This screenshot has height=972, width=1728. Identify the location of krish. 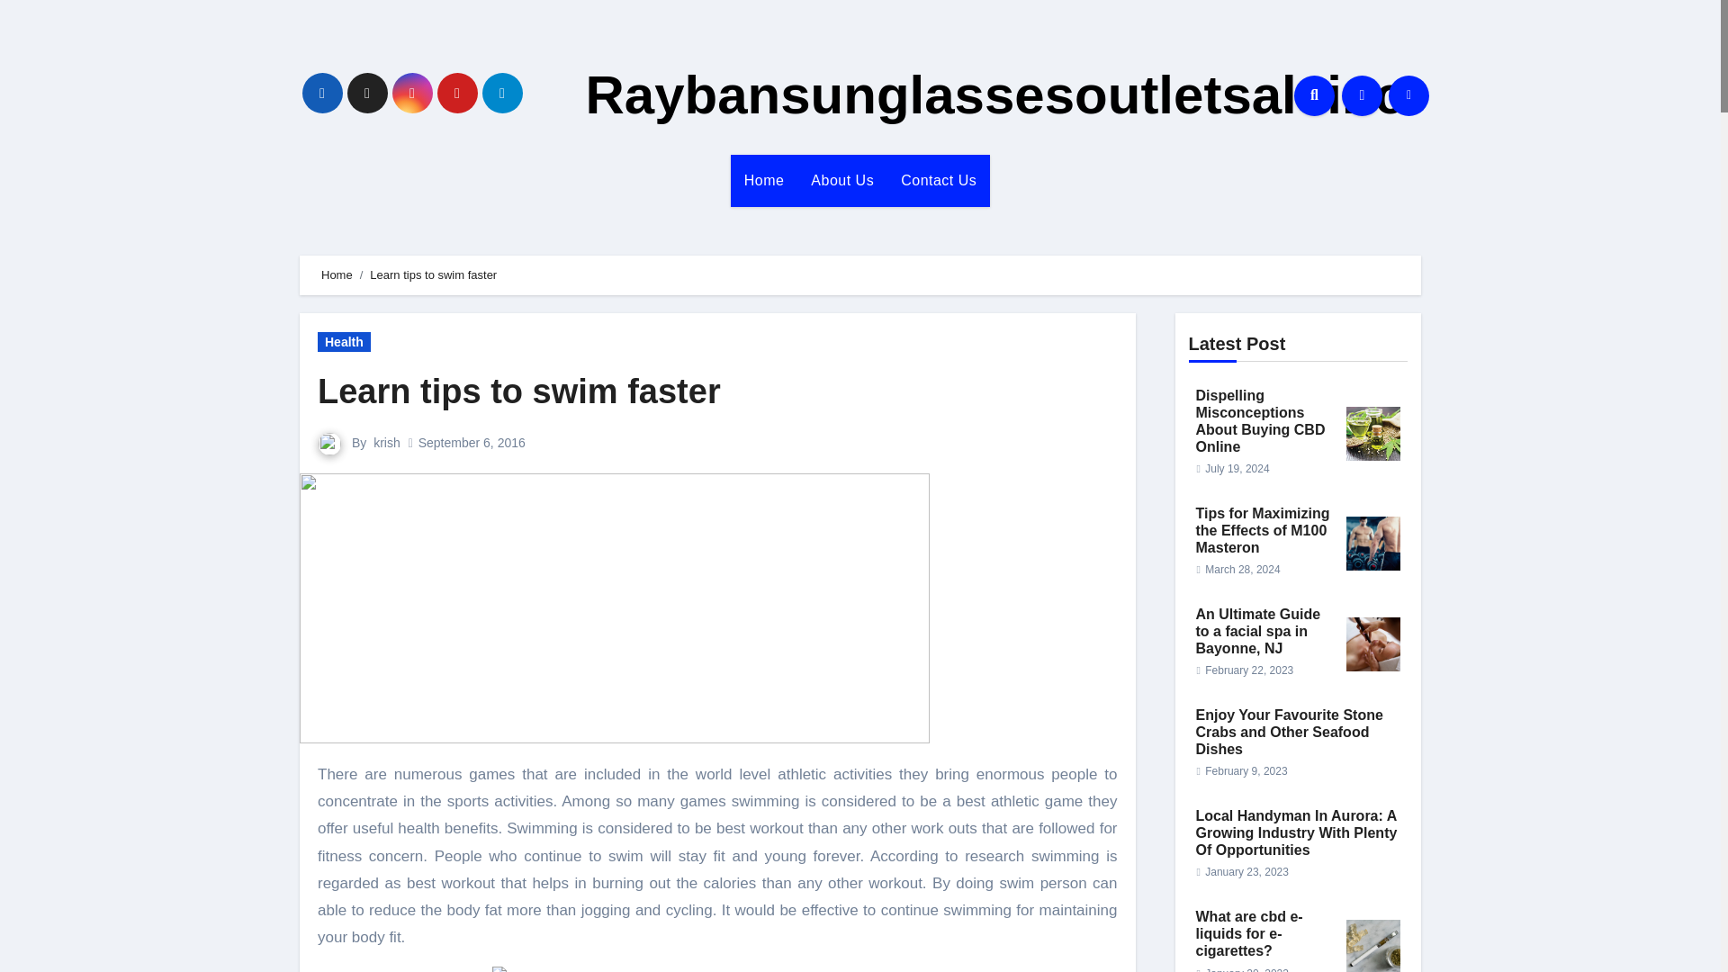
(387, 443).